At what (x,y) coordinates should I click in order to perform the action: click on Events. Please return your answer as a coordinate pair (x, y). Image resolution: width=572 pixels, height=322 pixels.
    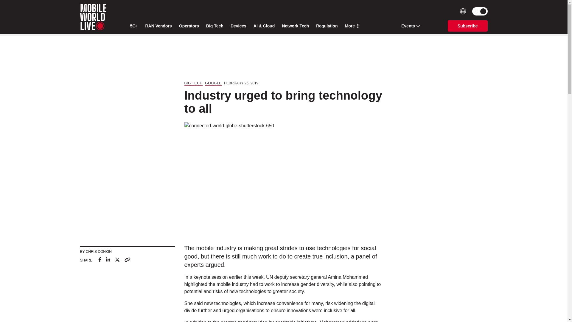
    Looking at the image, I should click on (409, 26).